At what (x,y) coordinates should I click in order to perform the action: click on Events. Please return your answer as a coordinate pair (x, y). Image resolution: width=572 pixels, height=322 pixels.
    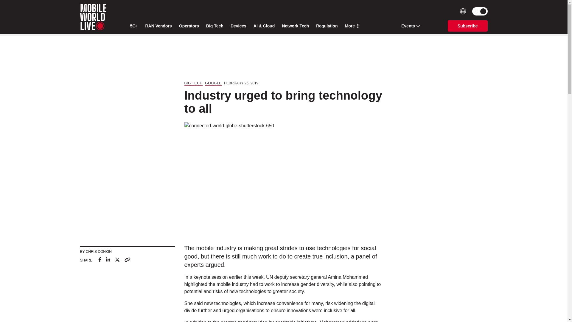
    Looking at the image, I should click on (409, 26).